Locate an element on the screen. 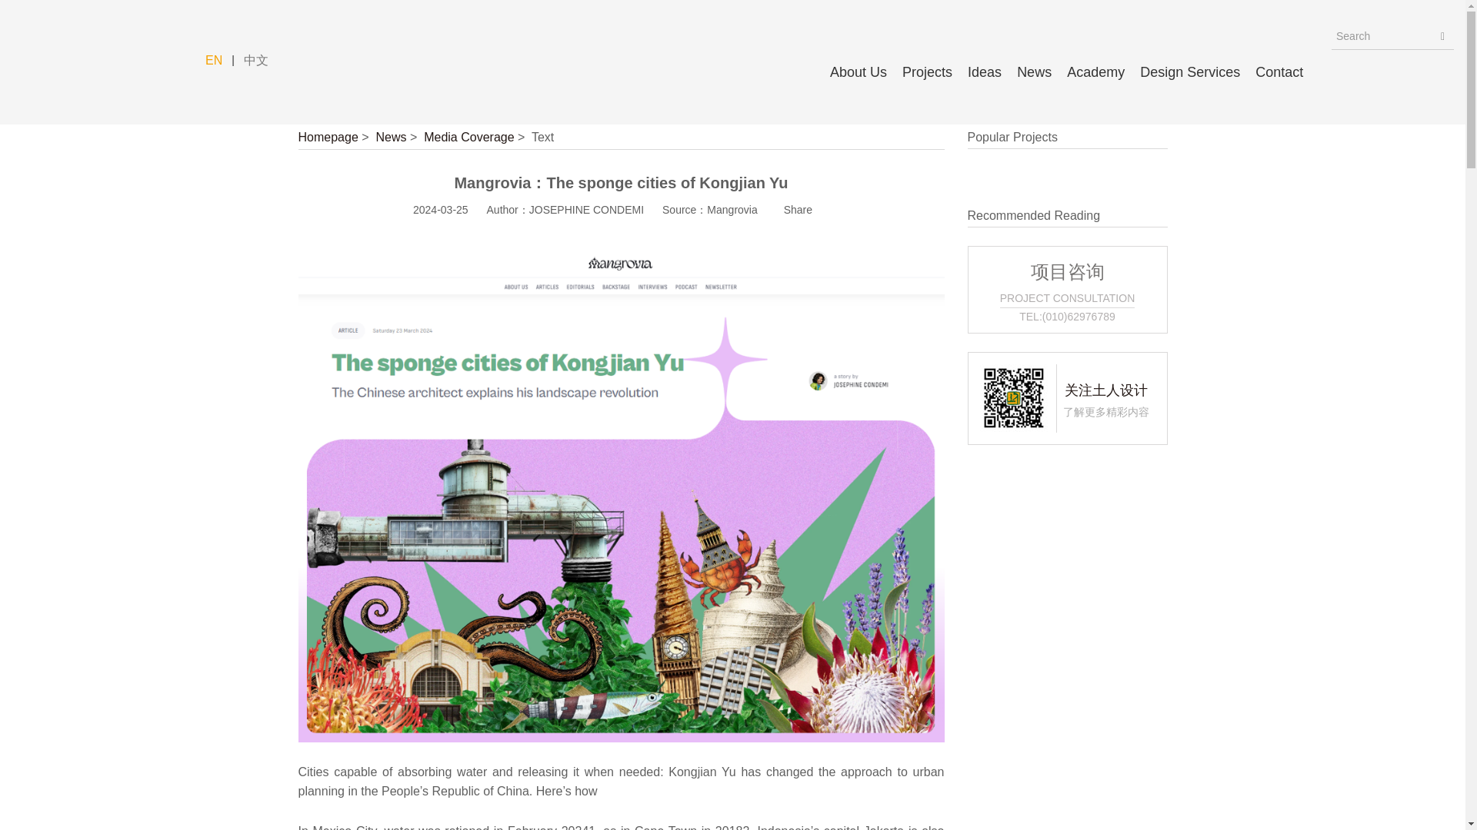 This screenshot has width=1477, height=830. News is located at coordinates (391, 137).